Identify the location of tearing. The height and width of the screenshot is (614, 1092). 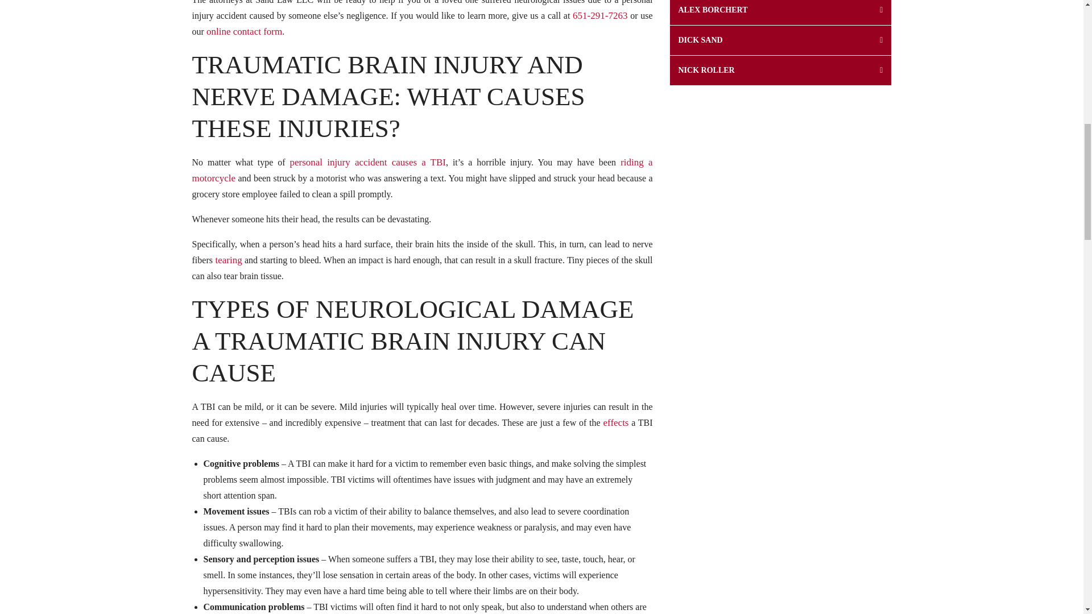
(227, 260).